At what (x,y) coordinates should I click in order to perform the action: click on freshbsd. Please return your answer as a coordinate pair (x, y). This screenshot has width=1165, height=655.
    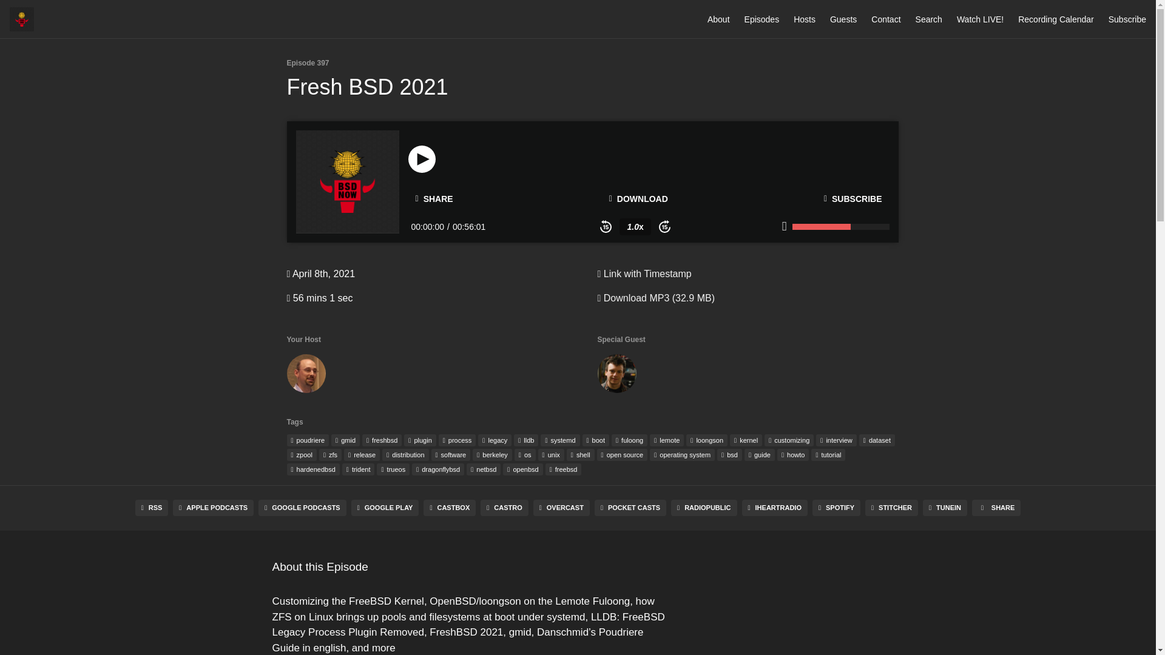
    Looking at the image, I should click on (382, 440).